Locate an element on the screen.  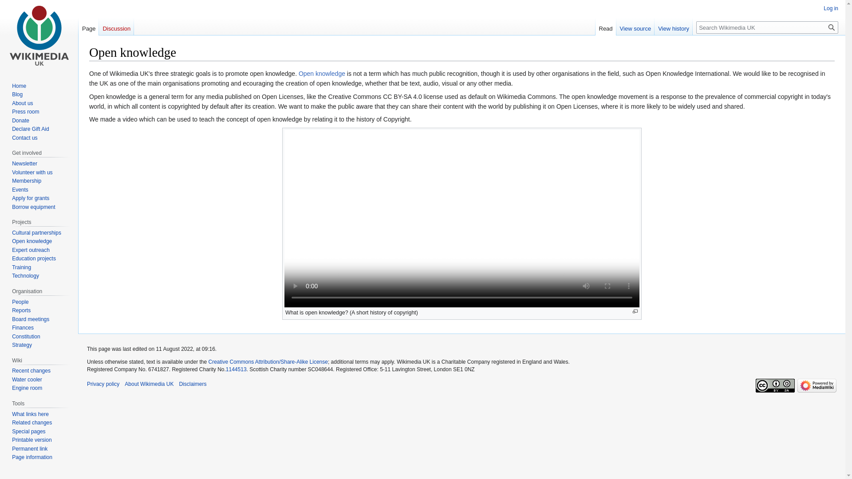
Membership is located at coordinates (26, 181).